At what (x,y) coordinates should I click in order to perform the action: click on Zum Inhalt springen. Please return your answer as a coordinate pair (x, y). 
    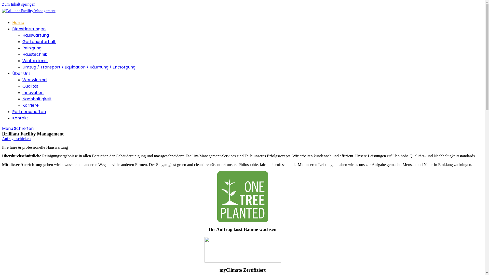
    Looking at the image, I should click on (19, 4).